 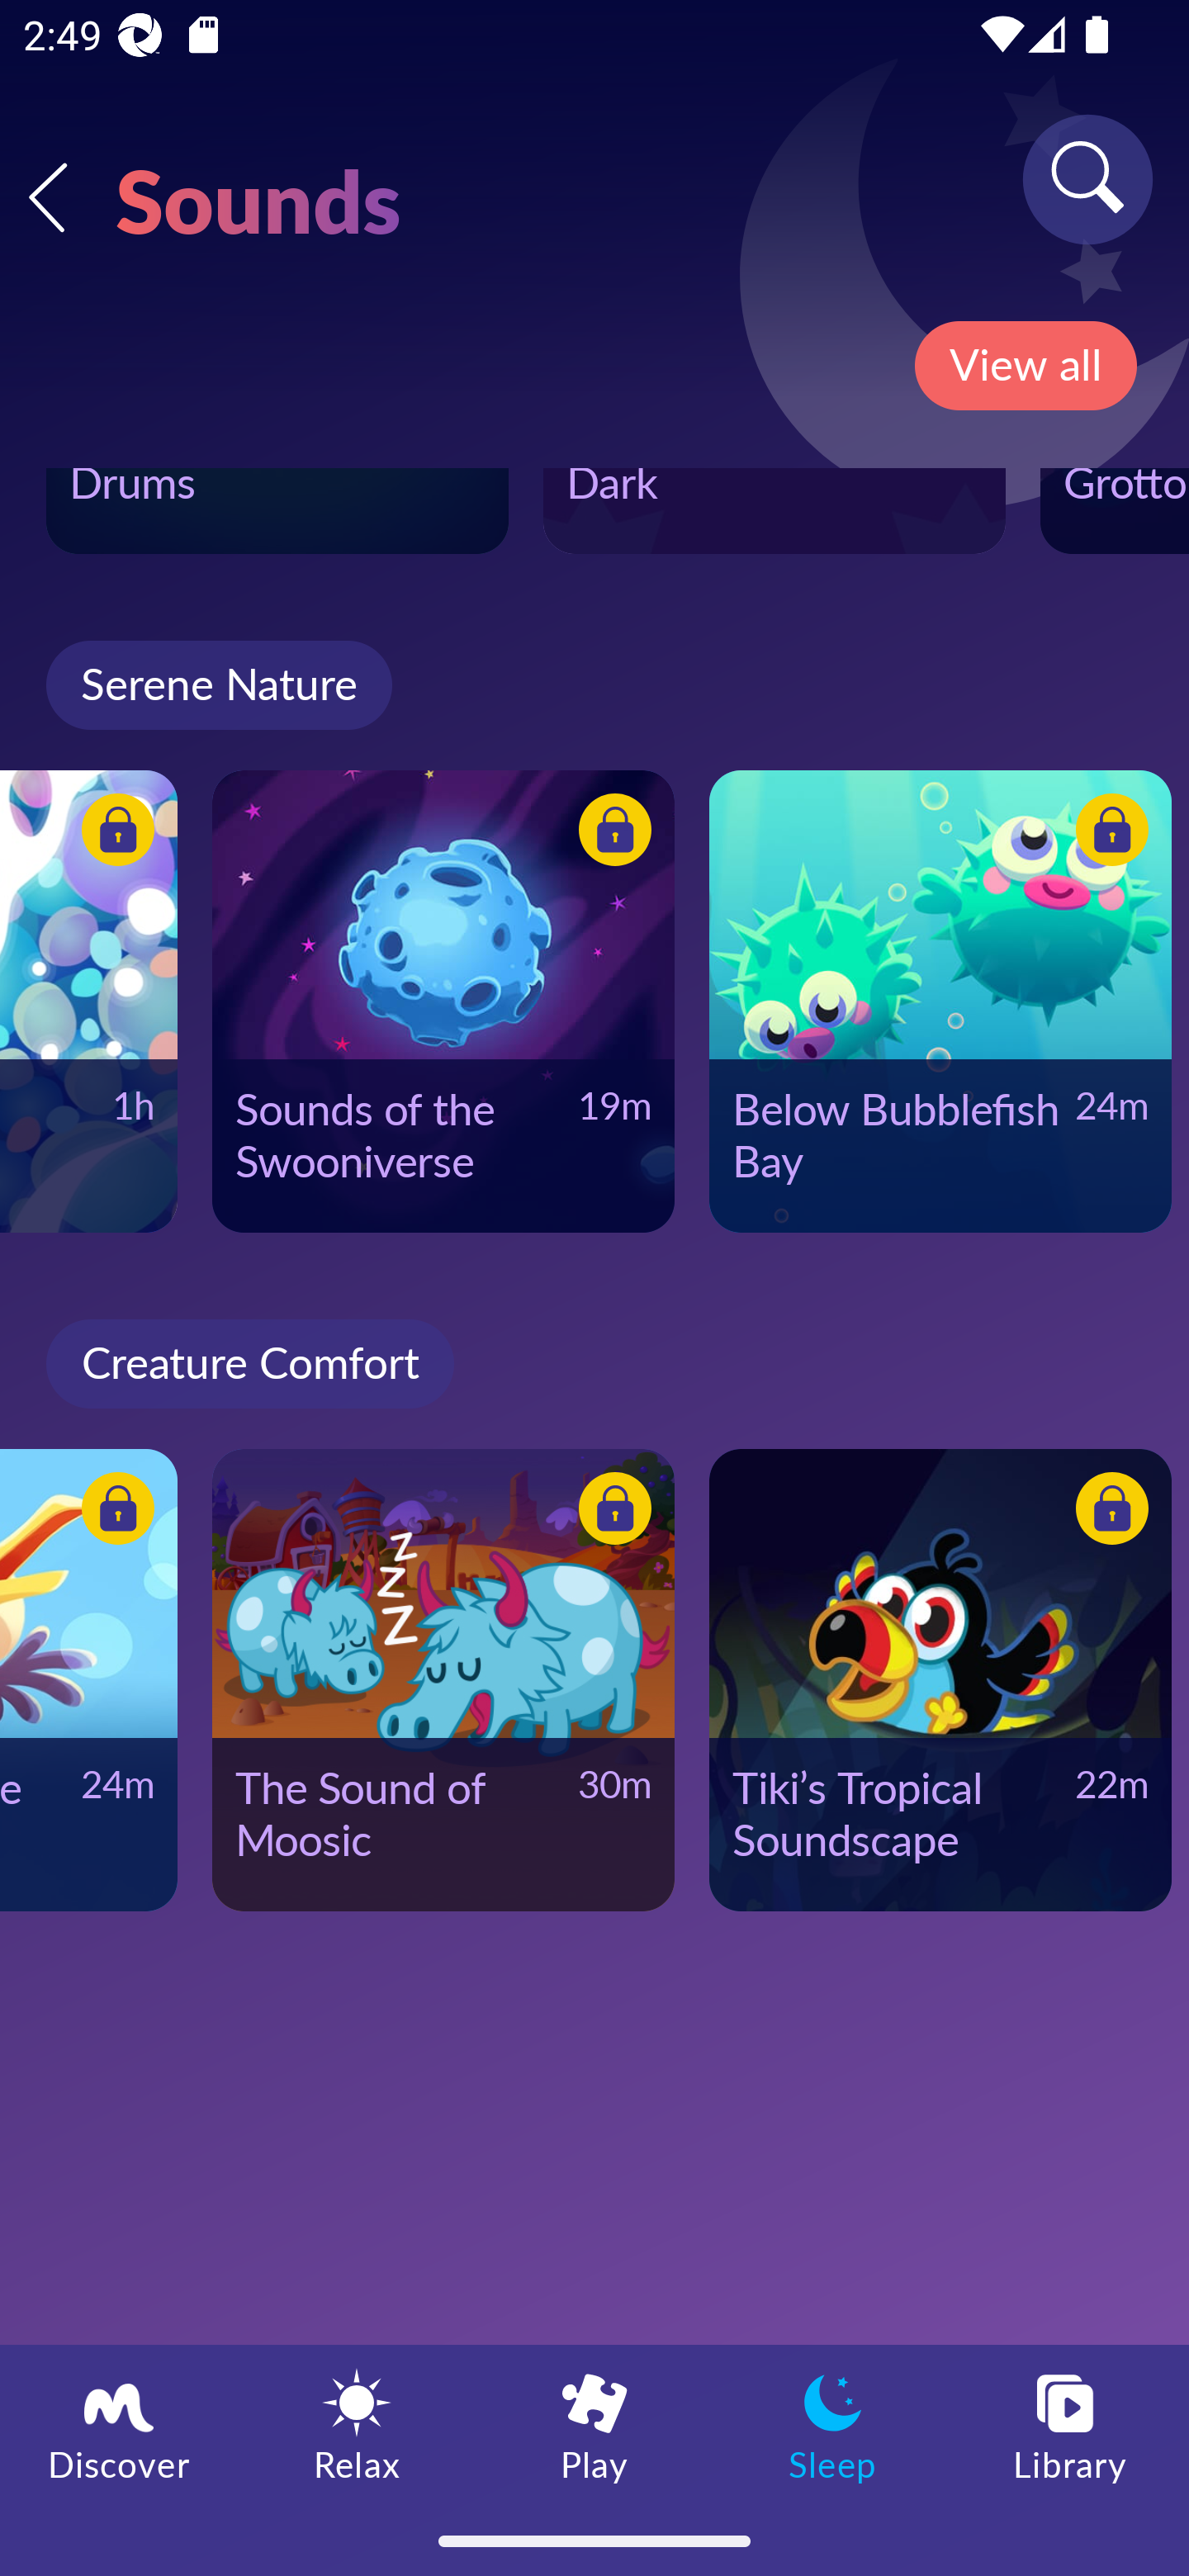 What do you see at coordinates (112, 834) in the screenshot?
I see `Button` at bounding box center [112, 834].